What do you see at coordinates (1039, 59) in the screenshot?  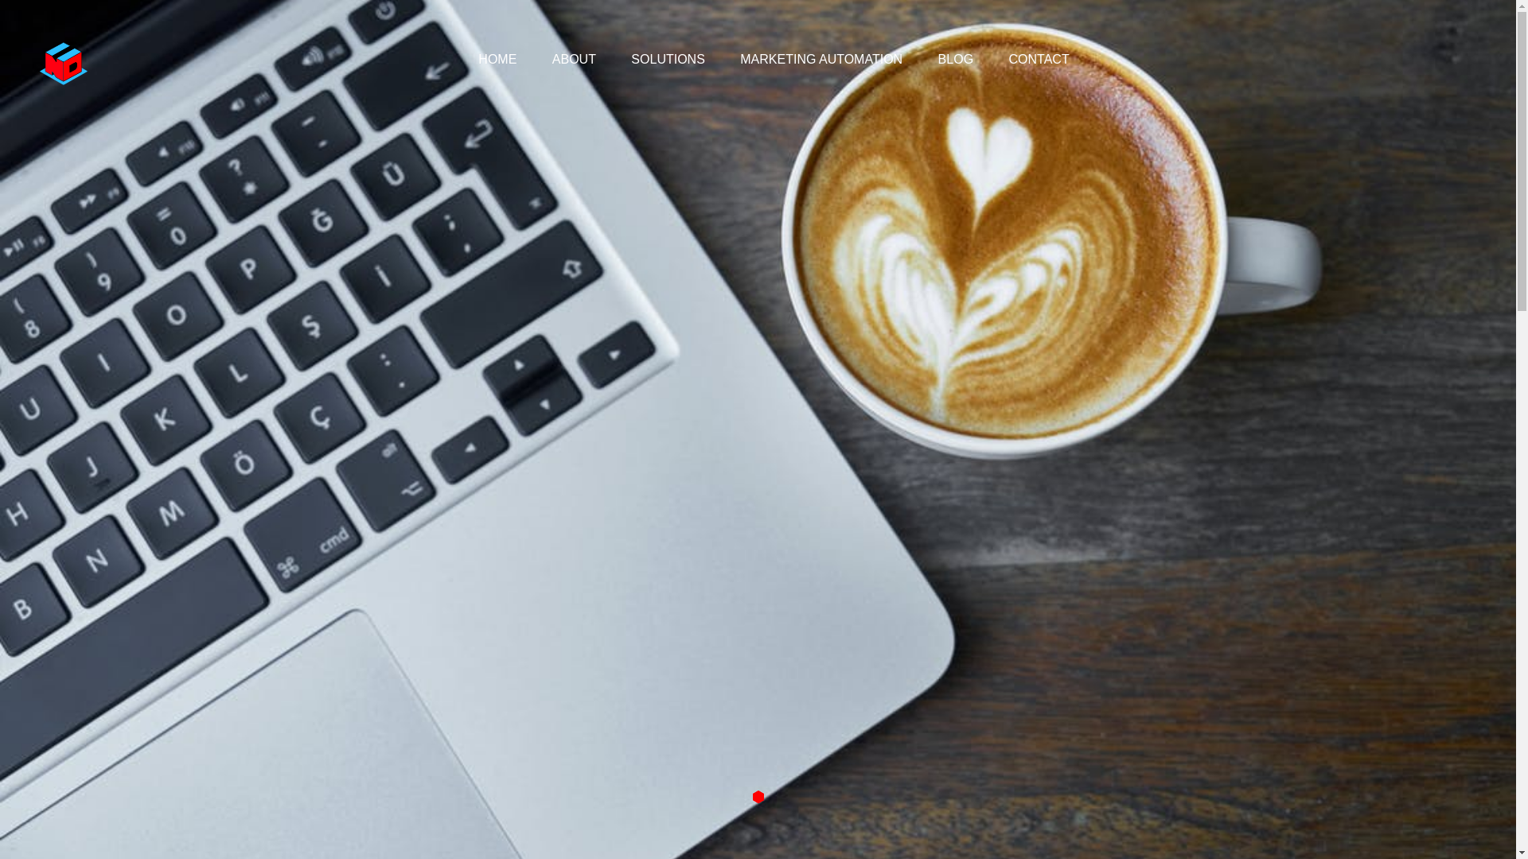 I see `CONTACT` at bounding box center [1039, 59].